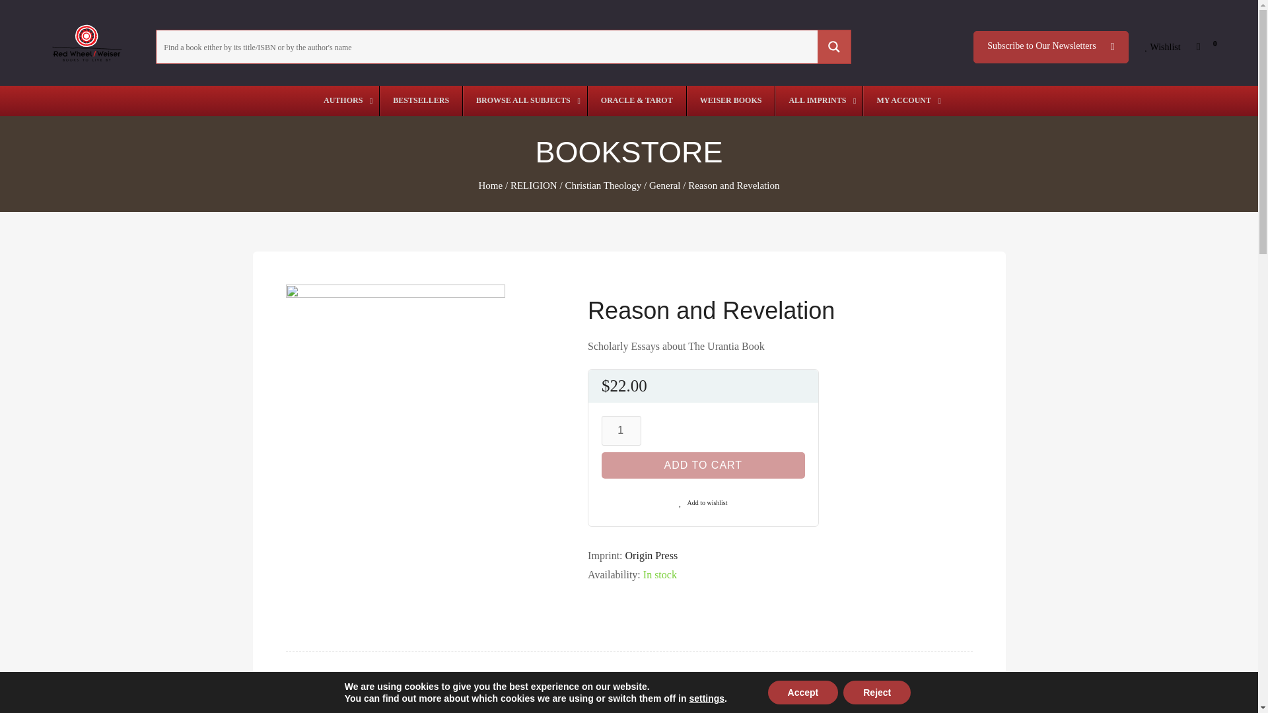 This screenshot has height=713, width=1268. What do you see at coordinates (1162, 48) in the screenshot?
I see `Wishlist` at bounding box center [1162, 48].